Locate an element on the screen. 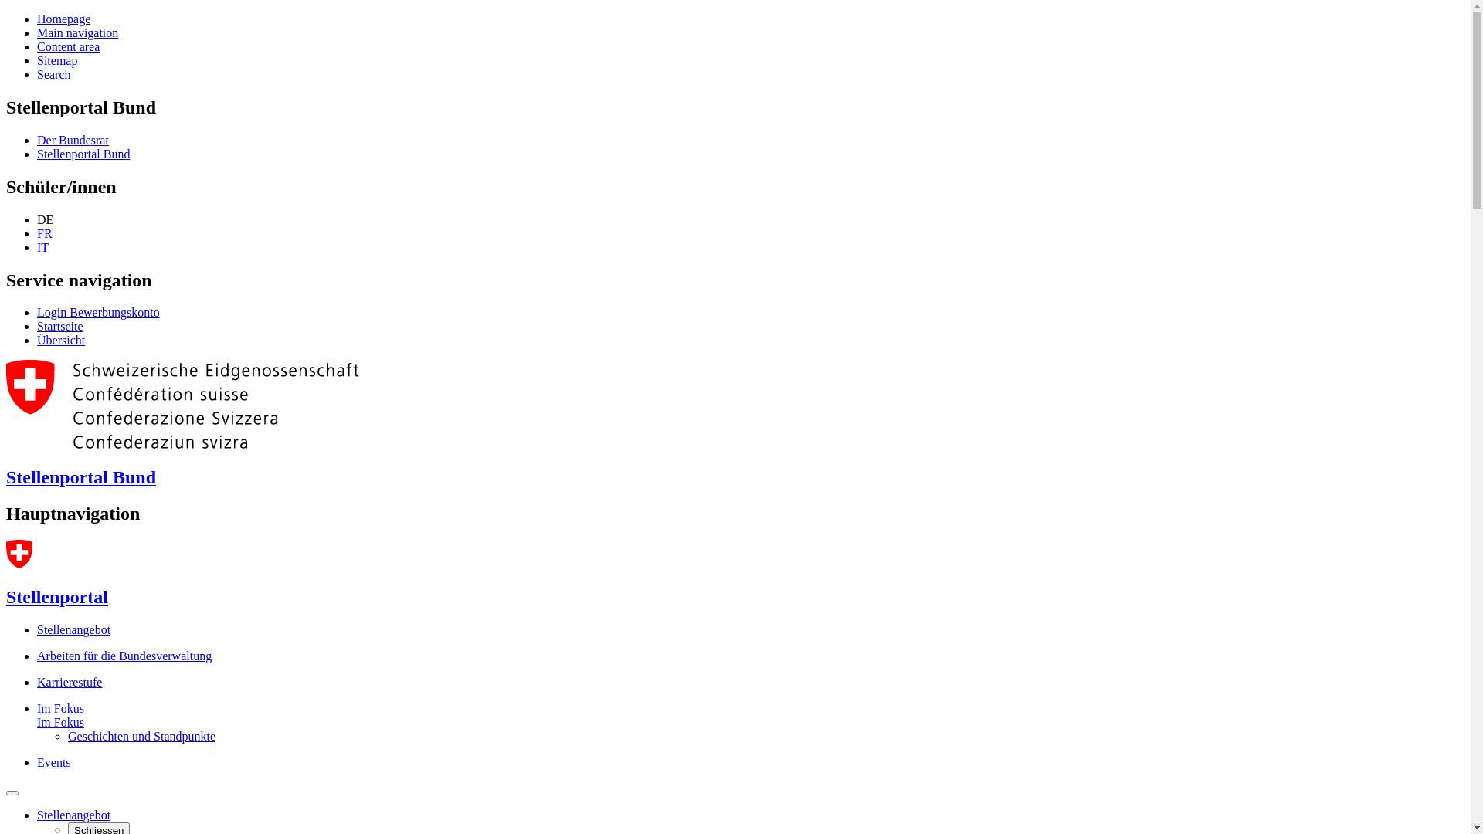 The height and width of the screenshot is (834, 1483). Main navigation is located at coordinates (77, 32).